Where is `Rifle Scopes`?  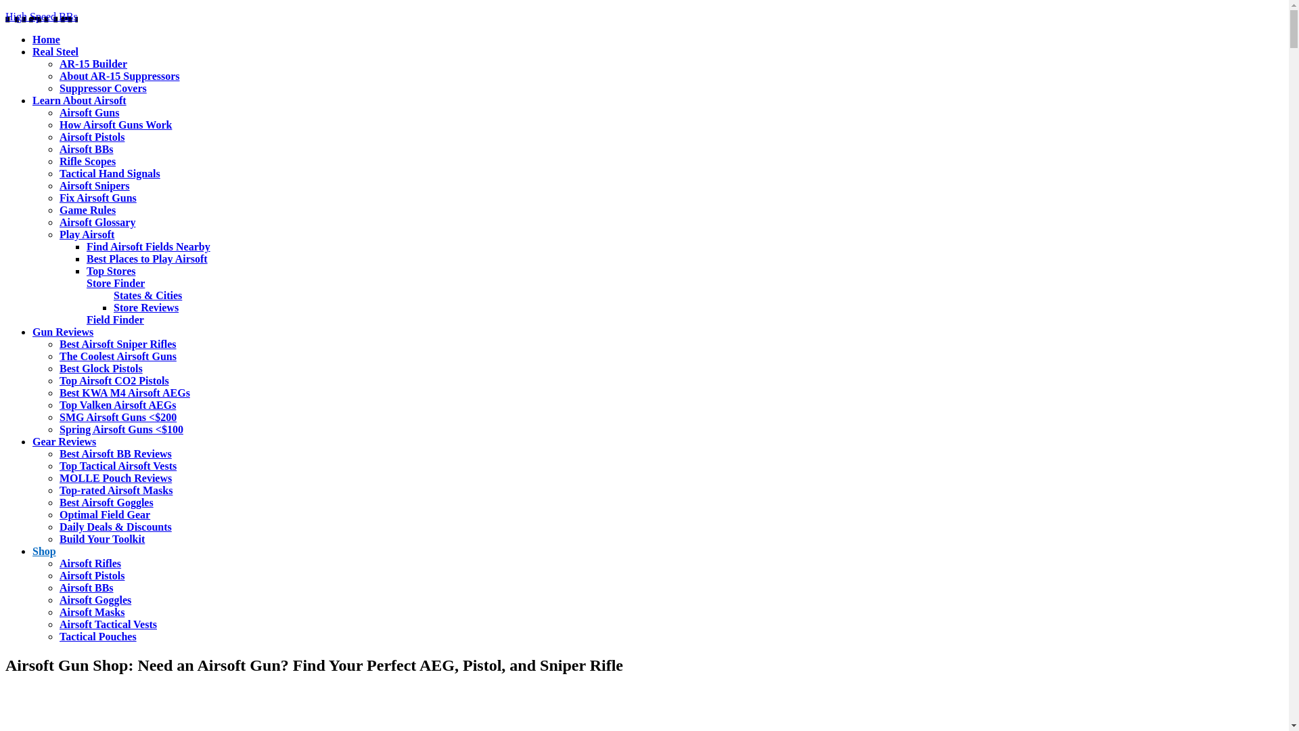 Rifle Scopes is located at coordinates (88, 161).